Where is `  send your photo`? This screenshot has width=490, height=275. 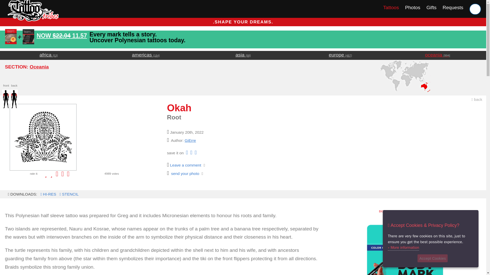   send your photo is located at coordinates (183, 173).